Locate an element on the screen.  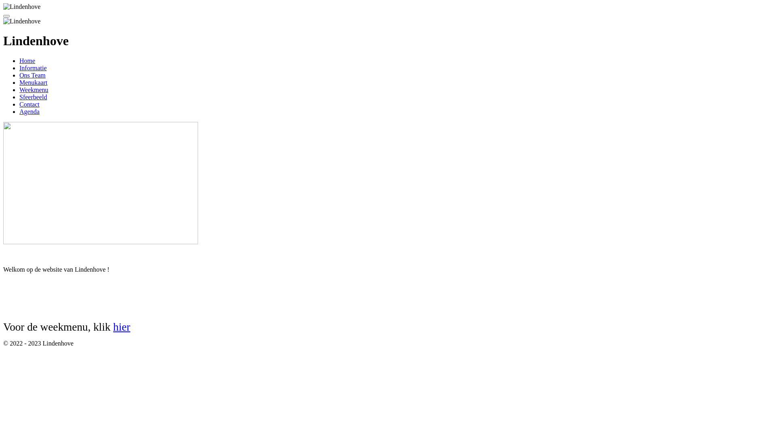
hier is located at coordinates (122, 327).